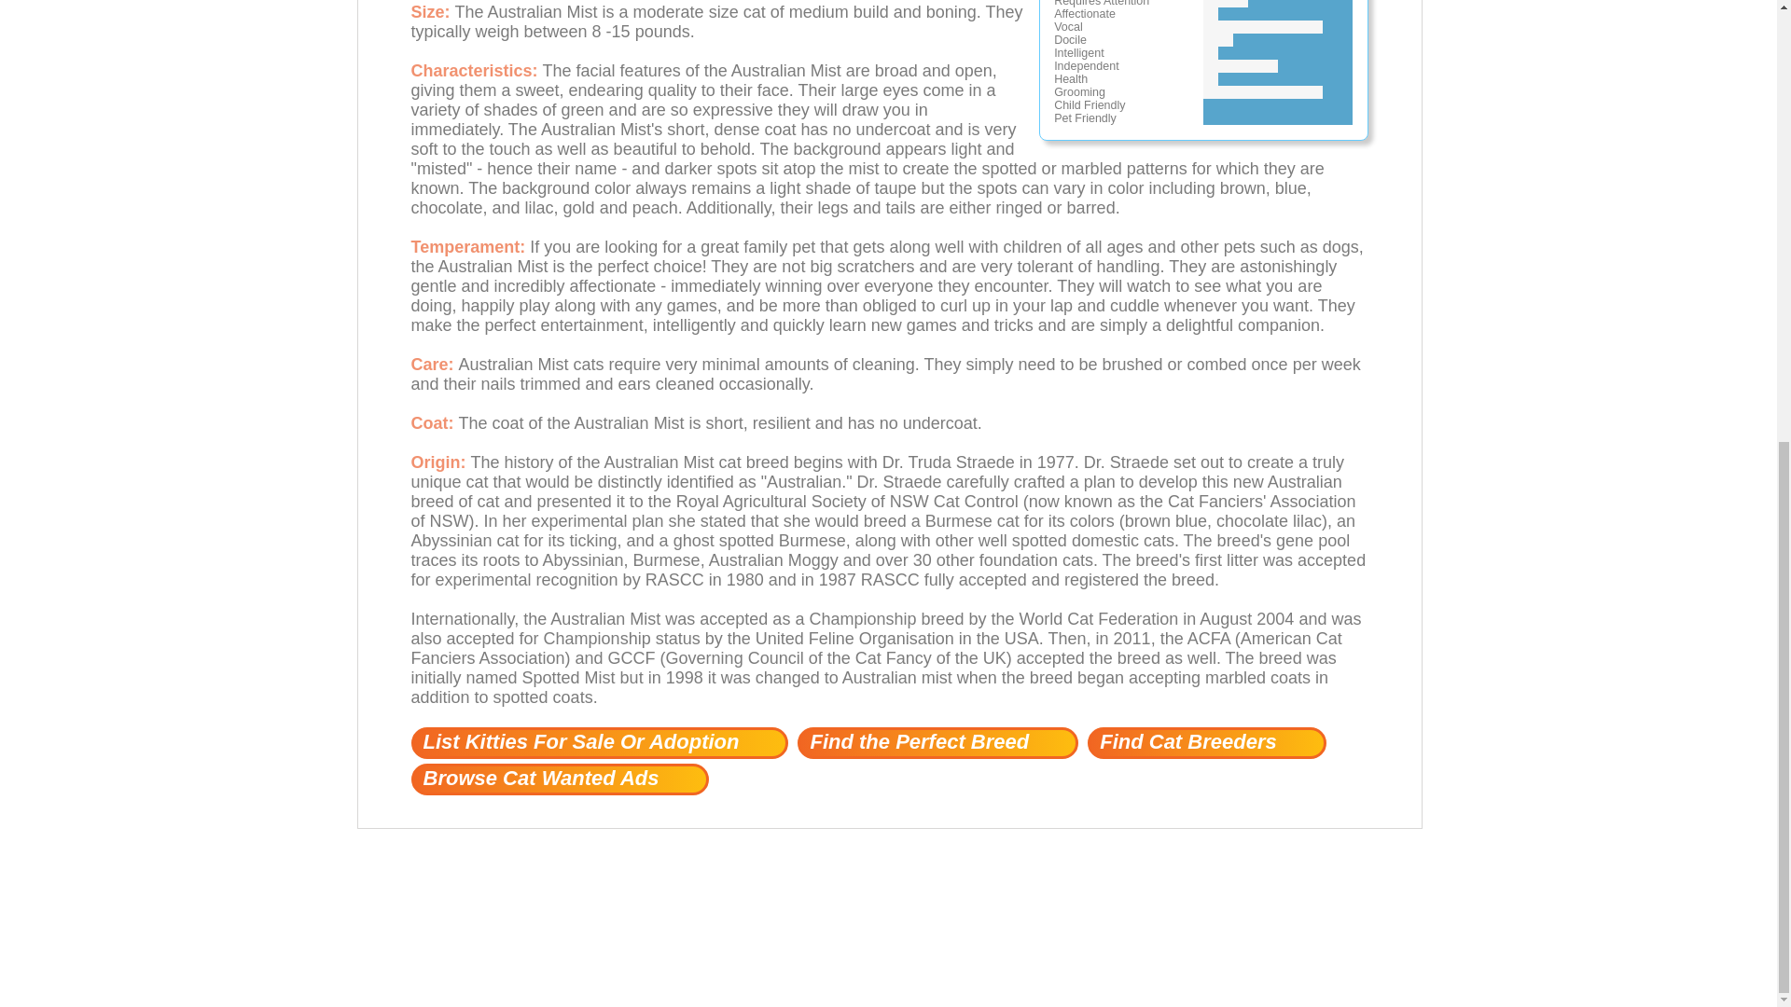 This screenshot has height=1007, width=1791. I want to click on Find Cat Breeders, so click(1207, 742).